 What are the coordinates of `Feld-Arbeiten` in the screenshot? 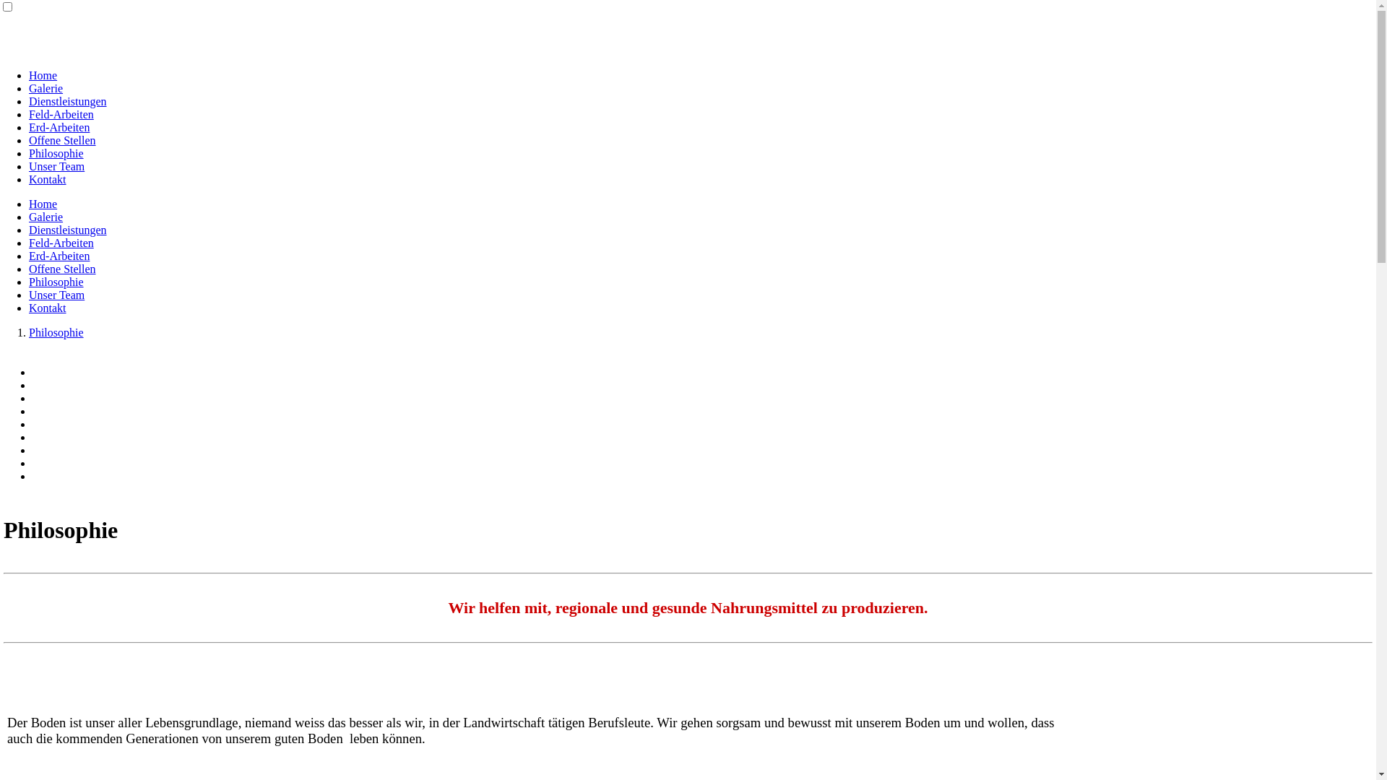 It's located at (61, 114).